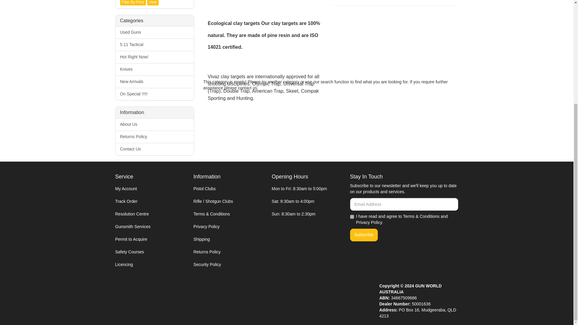 This screenshot has width=578, height=325. What do you see at coordinates (155, 45) in the screenshot?
I see `5.11 Tactical` at bounding box center [155, 45].